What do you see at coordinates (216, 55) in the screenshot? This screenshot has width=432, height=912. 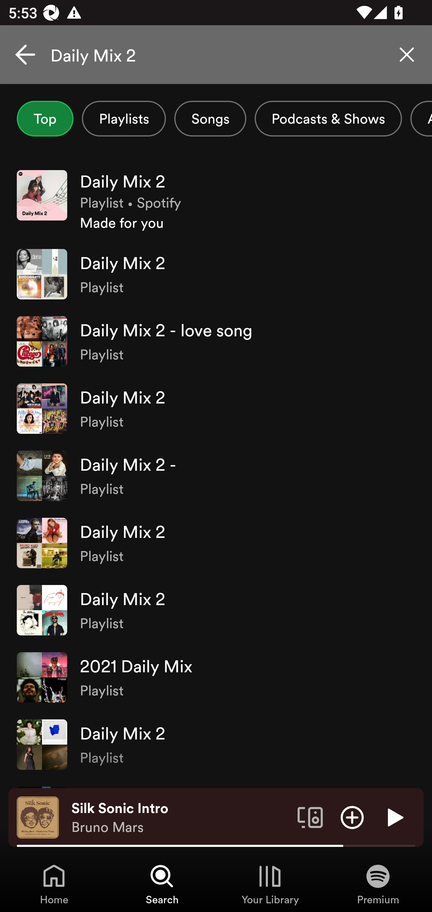 I see `Daily Mix 2` at bounding box center [216, 55].